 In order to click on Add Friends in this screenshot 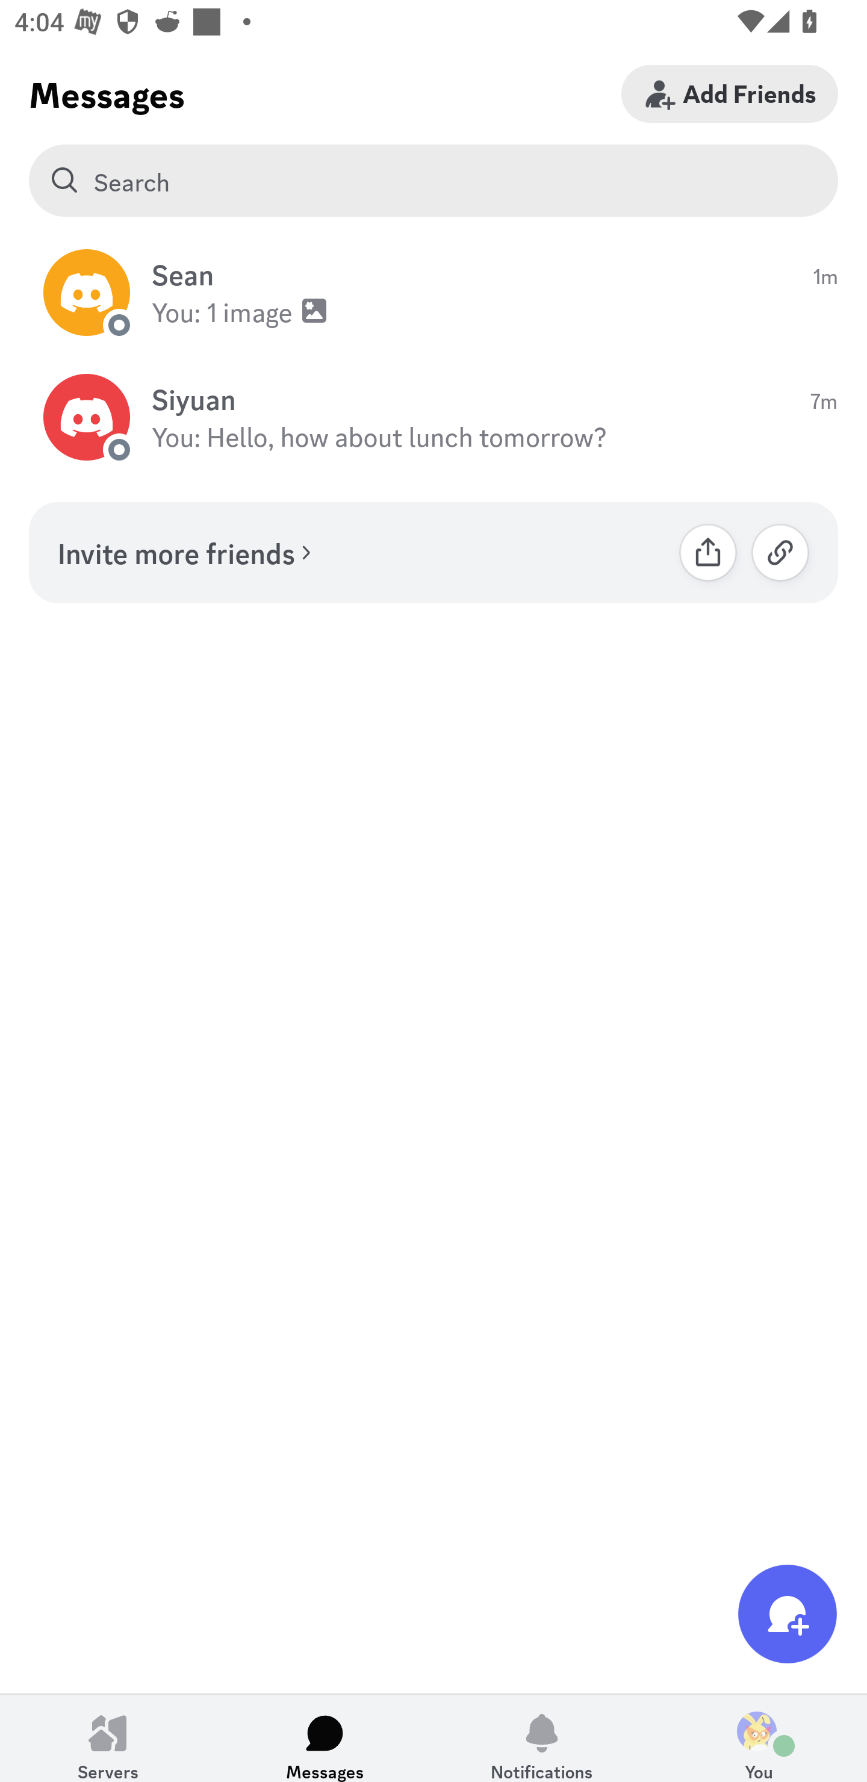, I will do `click(730, 93)`.